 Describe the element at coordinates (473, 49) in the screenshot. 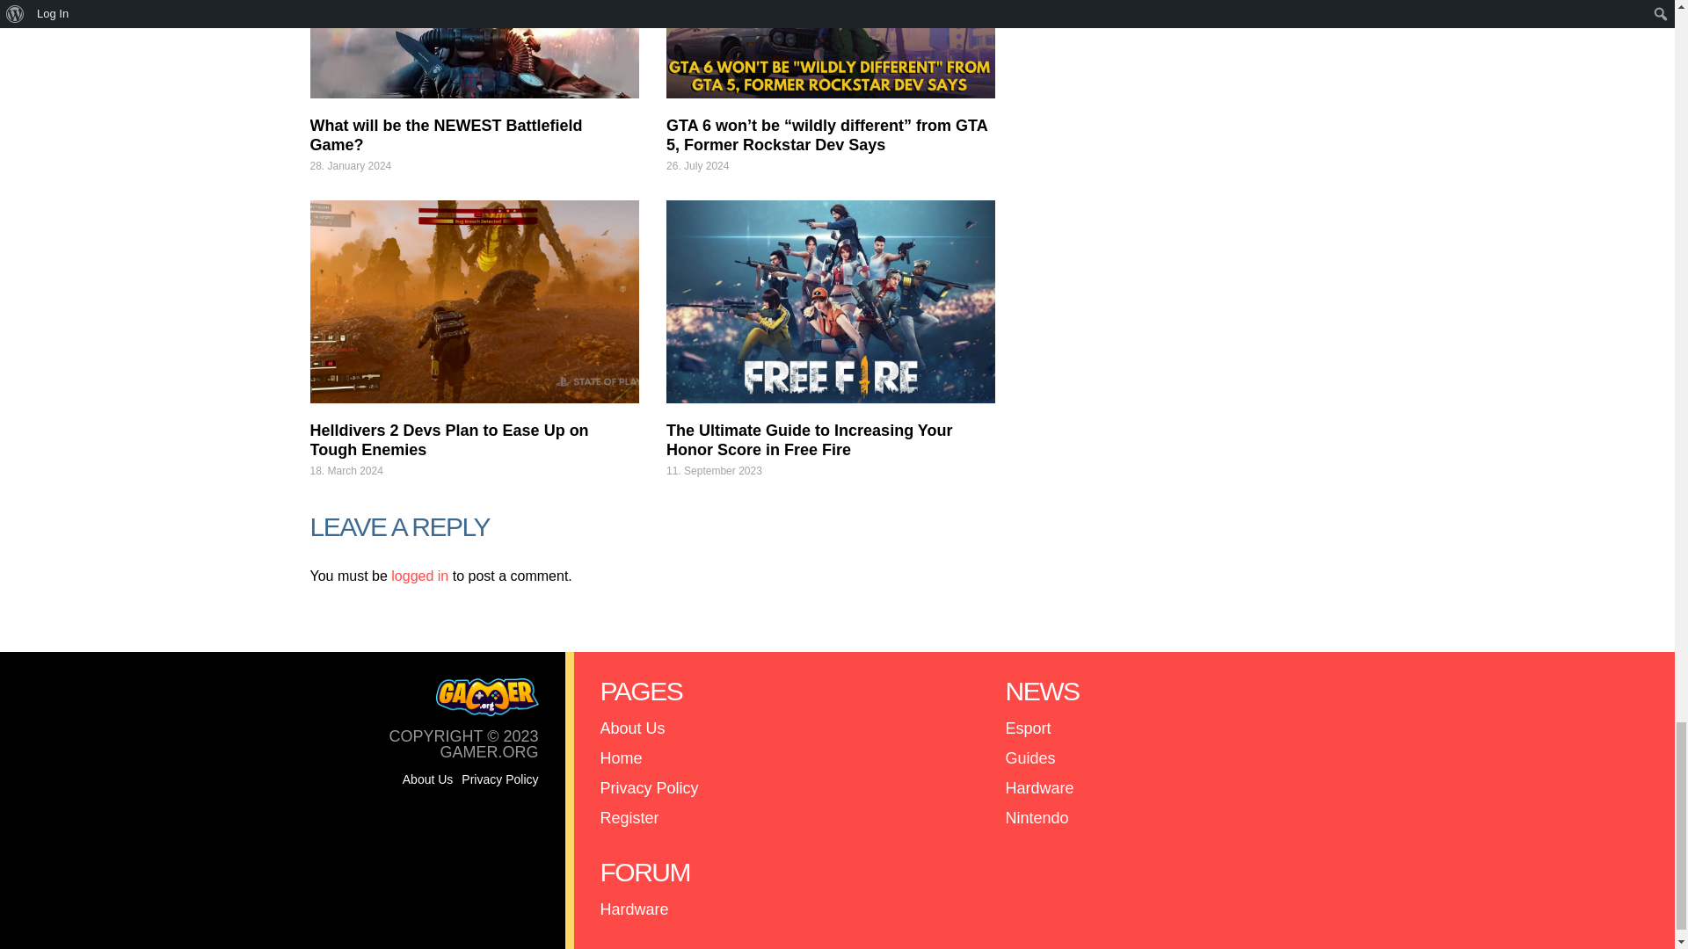

I see `What will be the NEWEST Battlefield Game?` at that location.